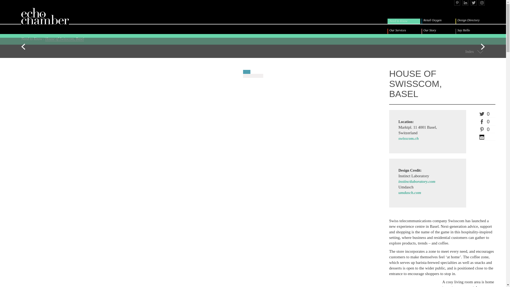 The height and width of the screenshot is (287, 510). I want to click on Need to Know, so click(405, 21).